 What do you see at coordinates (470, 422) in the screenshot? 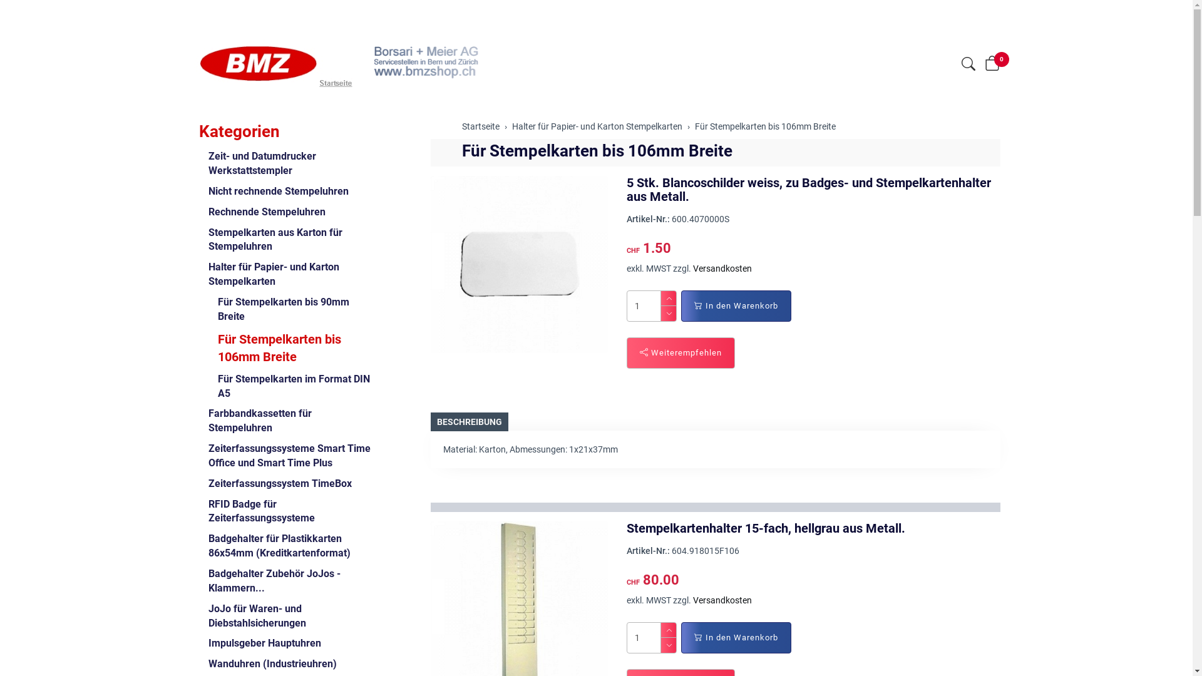
I see `BESCHREIBUNG` at bounding box center [470, 422].